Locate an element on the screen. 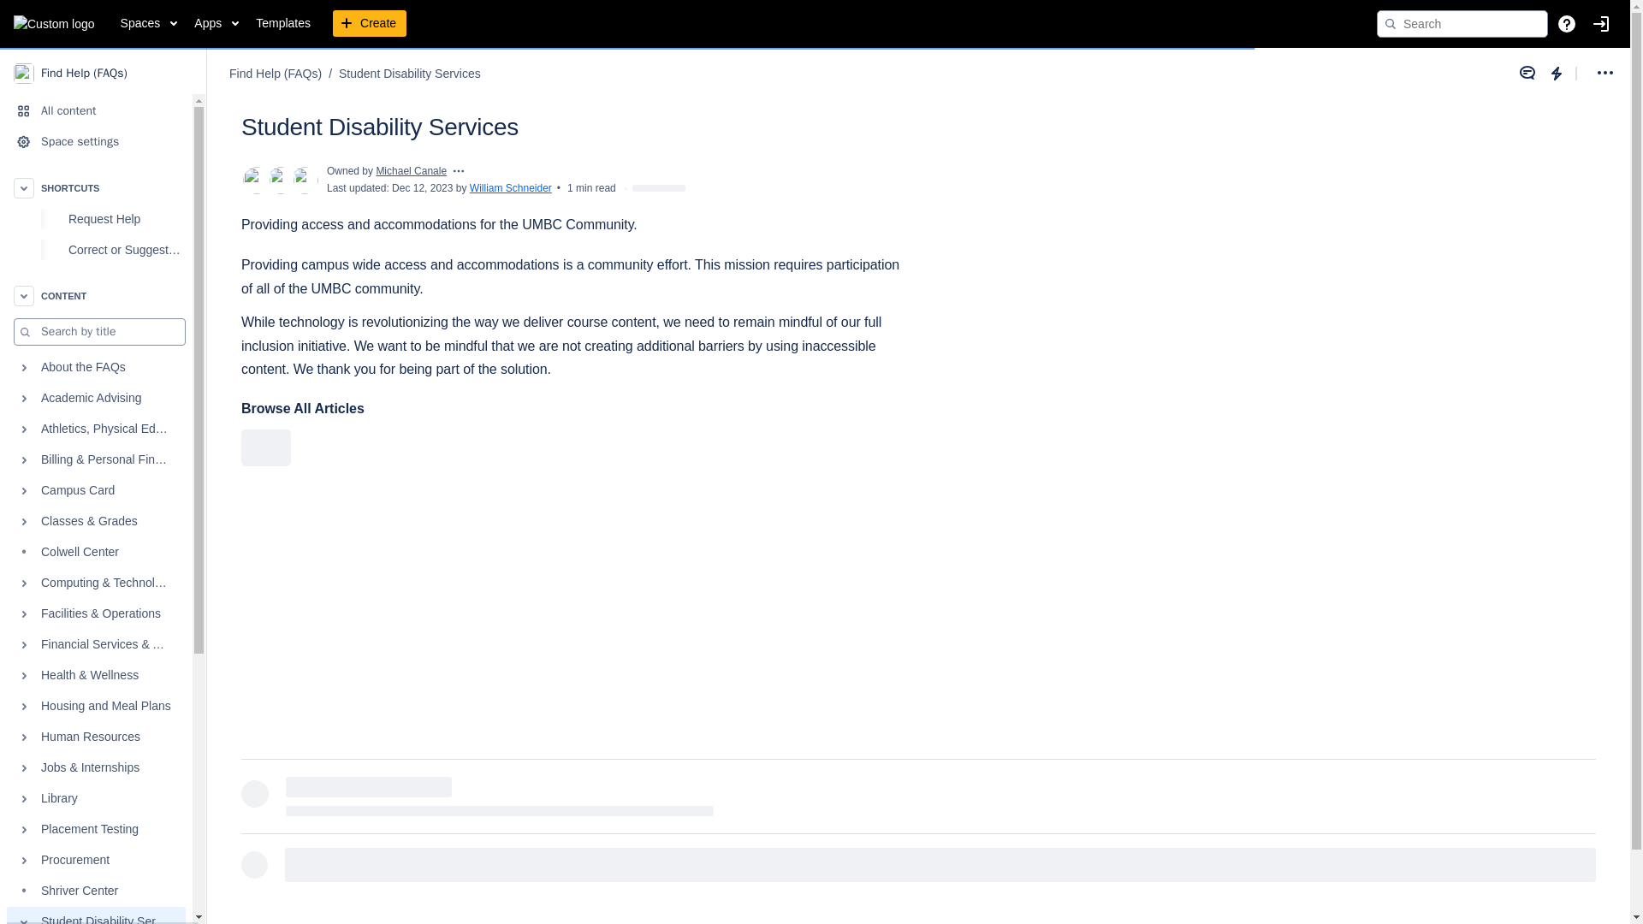 The height and width of the screenshot is (924, 1643). Request Help is located at coordinates (96, 219).